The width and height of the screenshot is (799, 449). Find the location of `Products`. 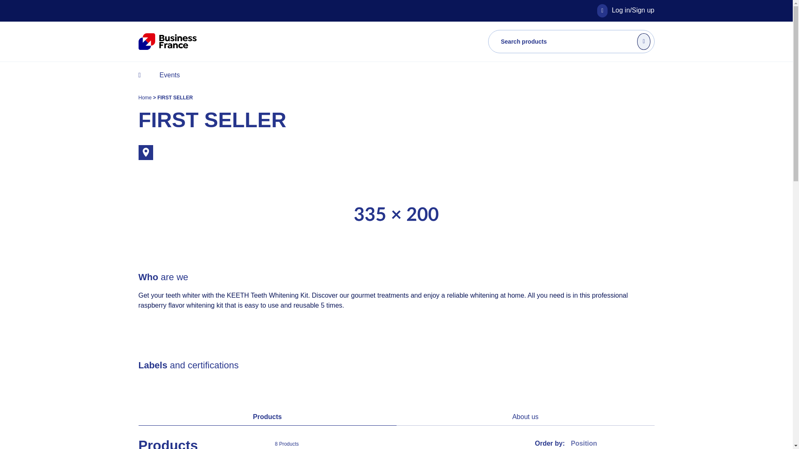

Products is located at coordinates (267, 417).